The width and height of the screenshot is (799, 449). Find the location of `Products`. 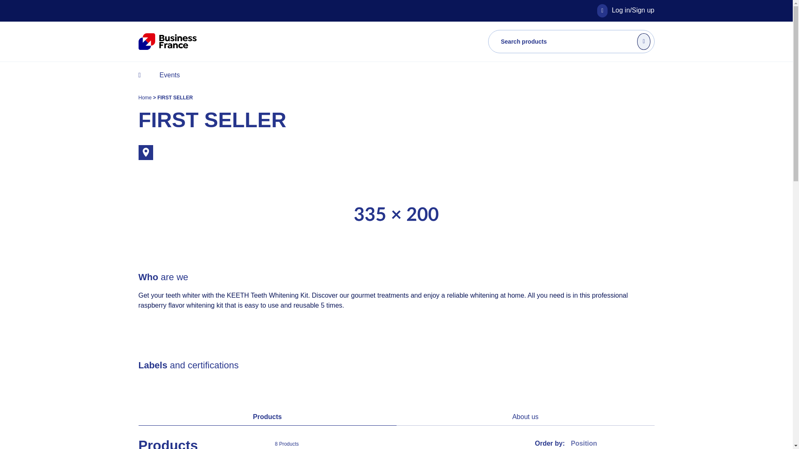

Products is located at coordinates (267, 417).